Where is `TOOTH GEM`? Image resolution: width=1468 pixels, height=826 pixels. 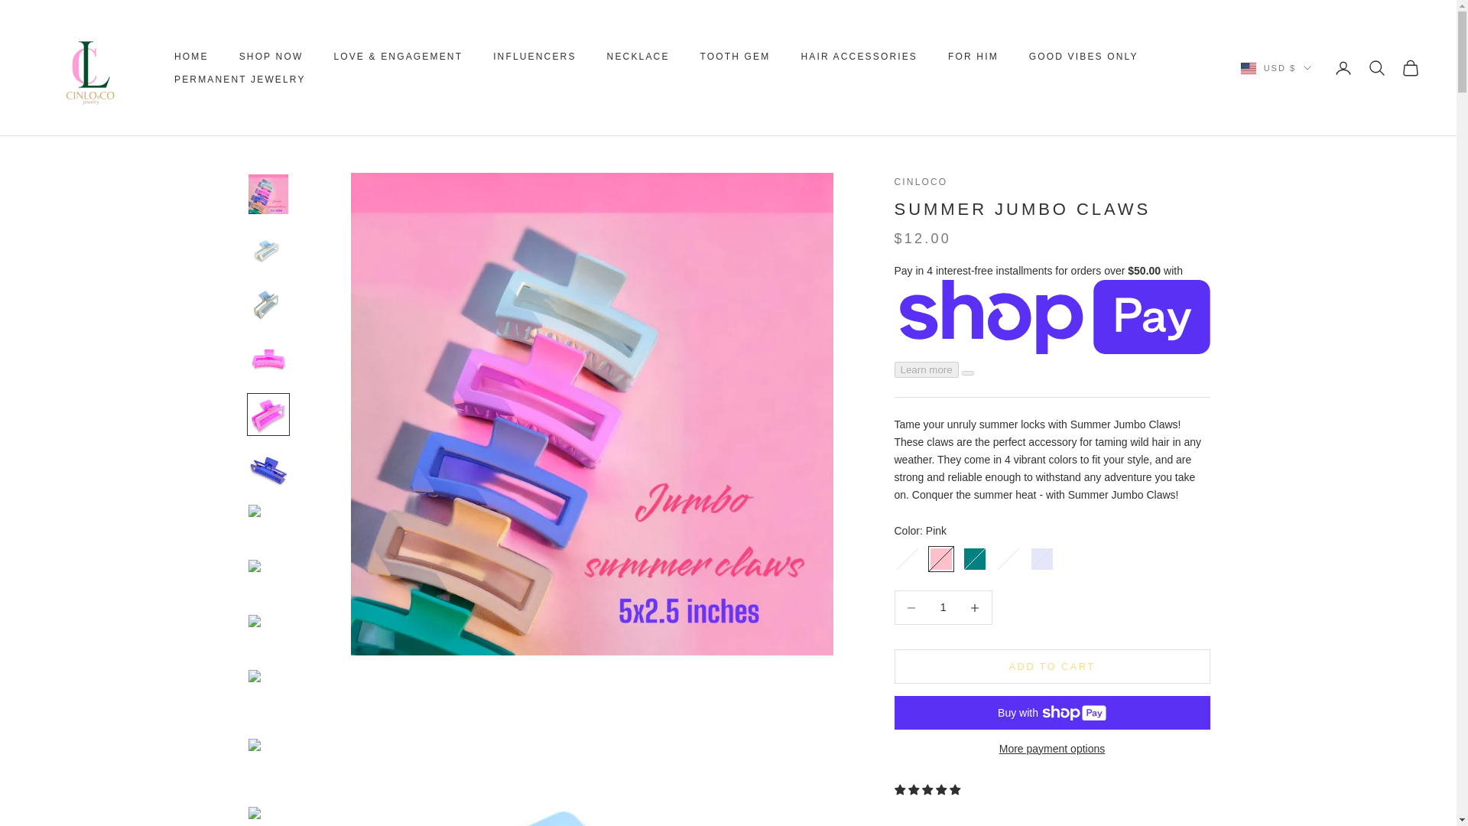
TOOTH GEM is located at coordinates (736, 57).